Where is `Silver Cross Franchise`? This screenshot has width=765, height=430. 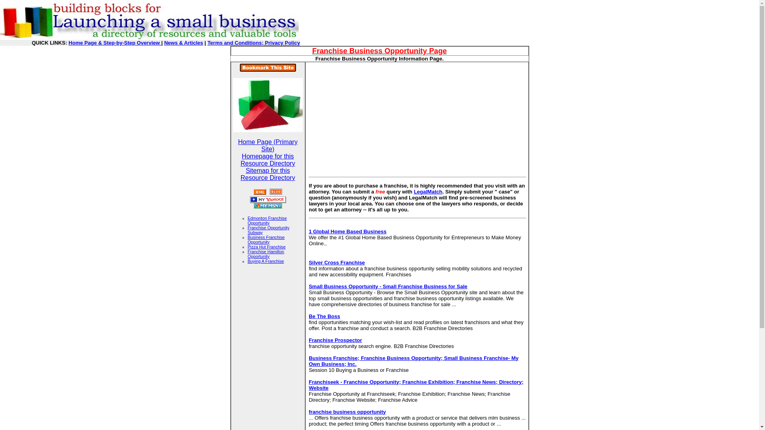
Silver Cross Franchise is located at coordinates (337, 263).